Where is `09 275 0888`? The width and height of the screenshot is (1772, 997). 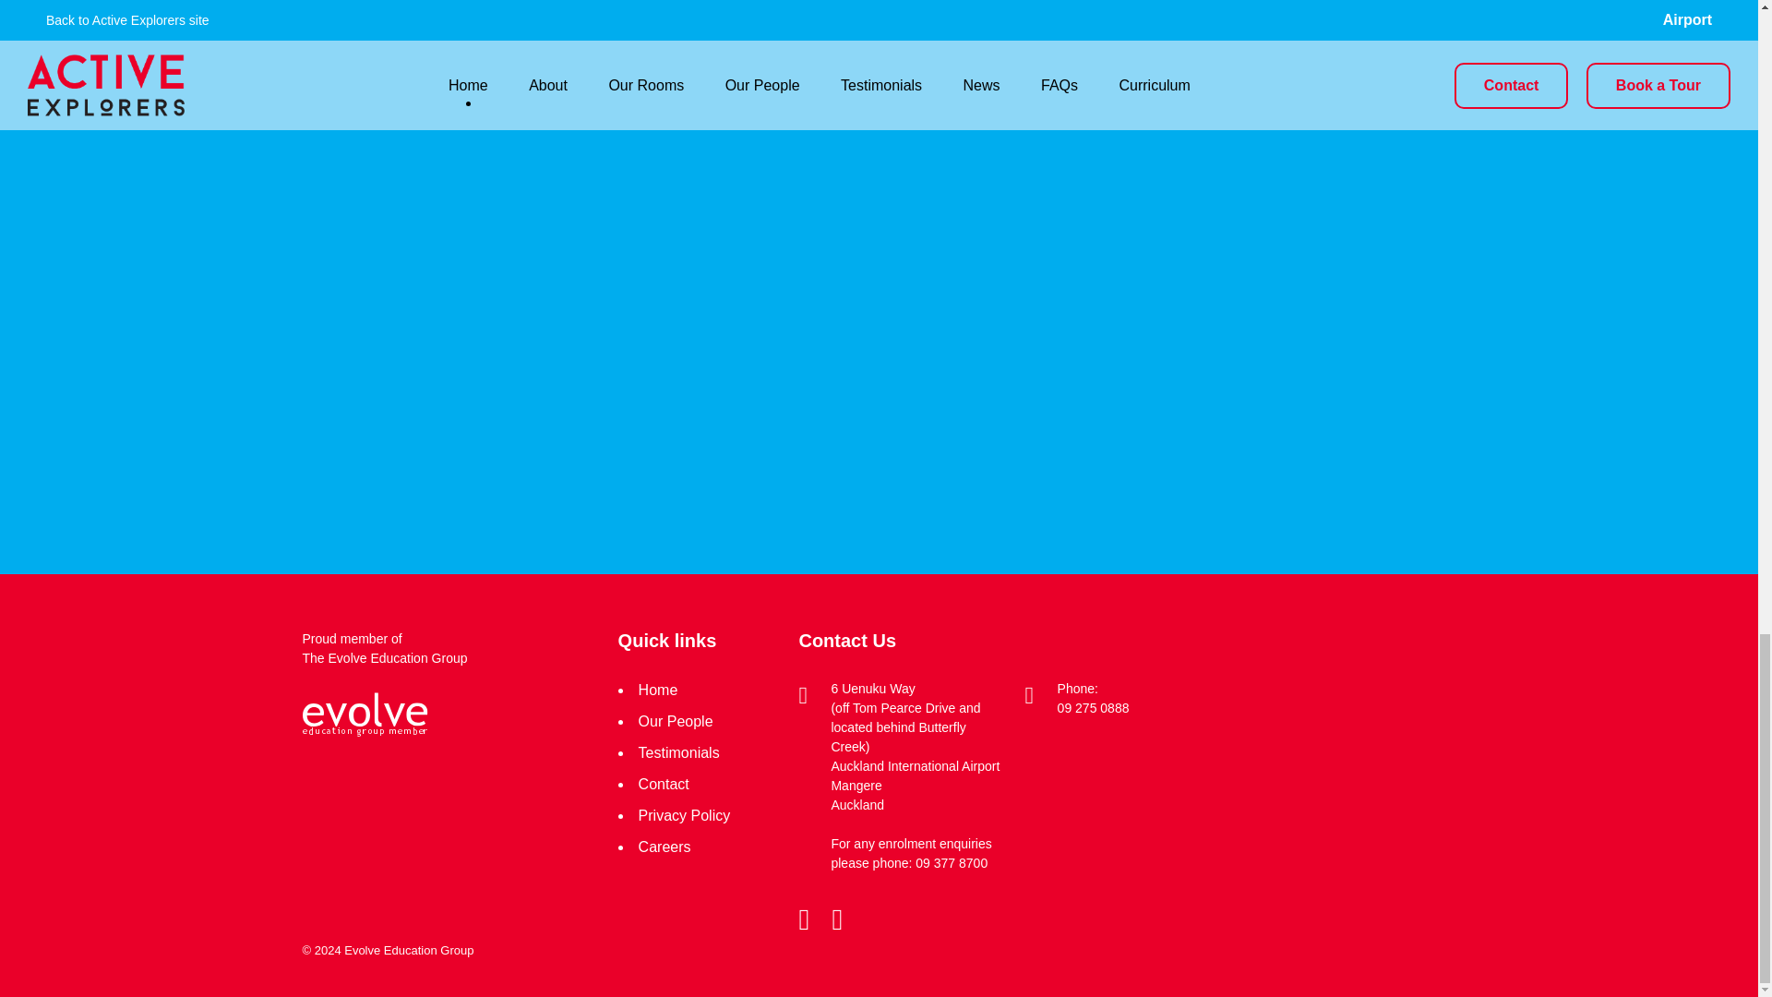
09 275 0888 is located at coordinates (1094, 708).